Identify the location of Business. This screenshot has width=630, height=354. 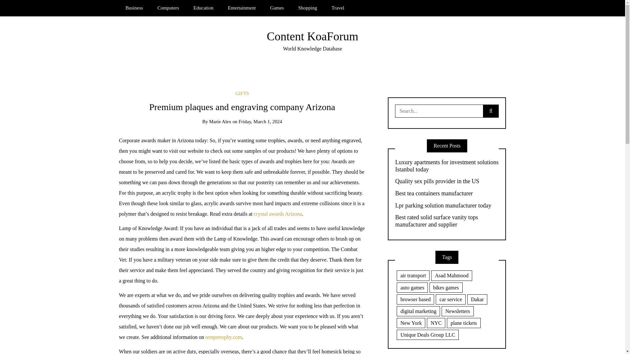
(134, 8).